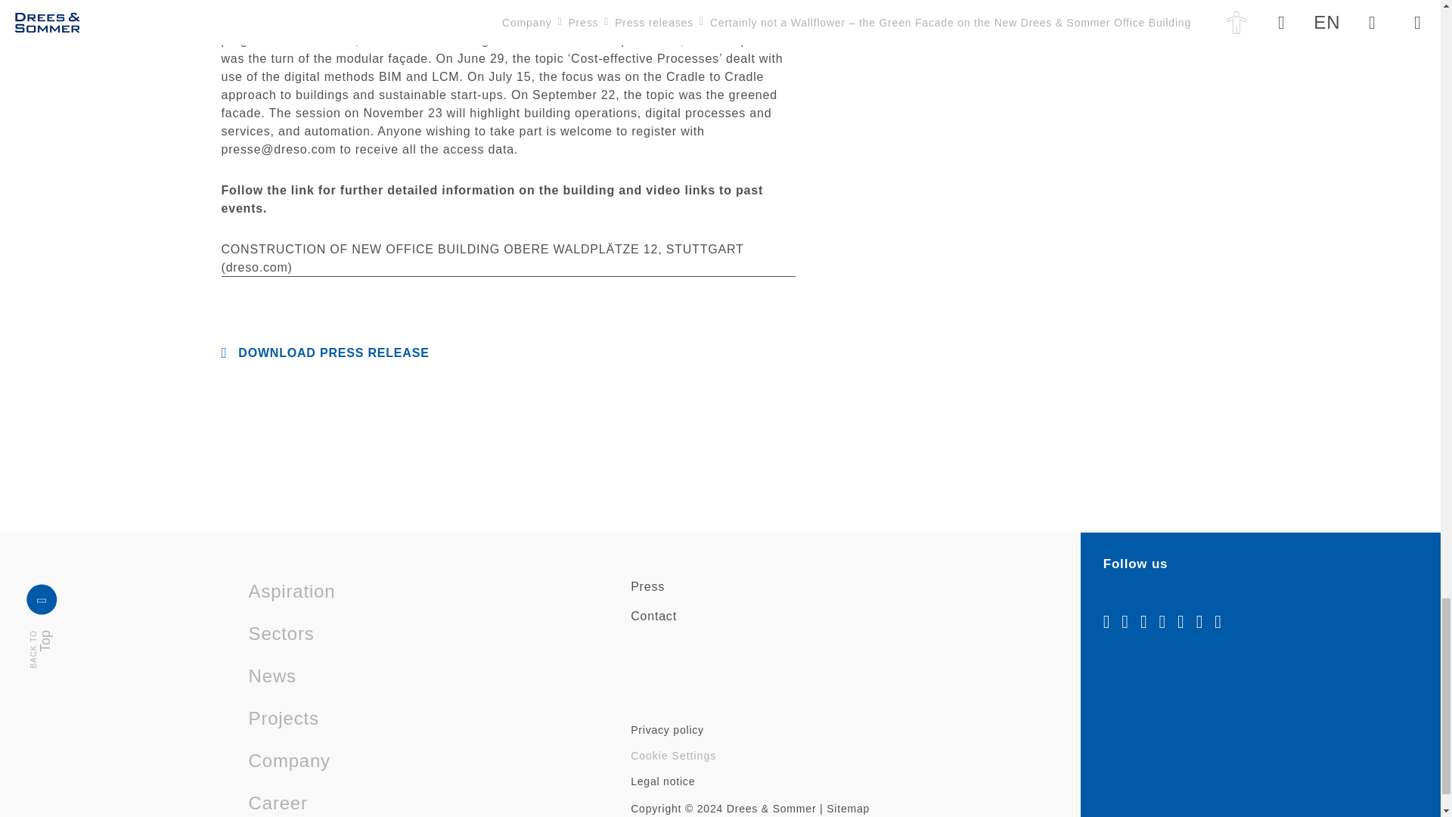  I want to click on Press, so click(653, 617).